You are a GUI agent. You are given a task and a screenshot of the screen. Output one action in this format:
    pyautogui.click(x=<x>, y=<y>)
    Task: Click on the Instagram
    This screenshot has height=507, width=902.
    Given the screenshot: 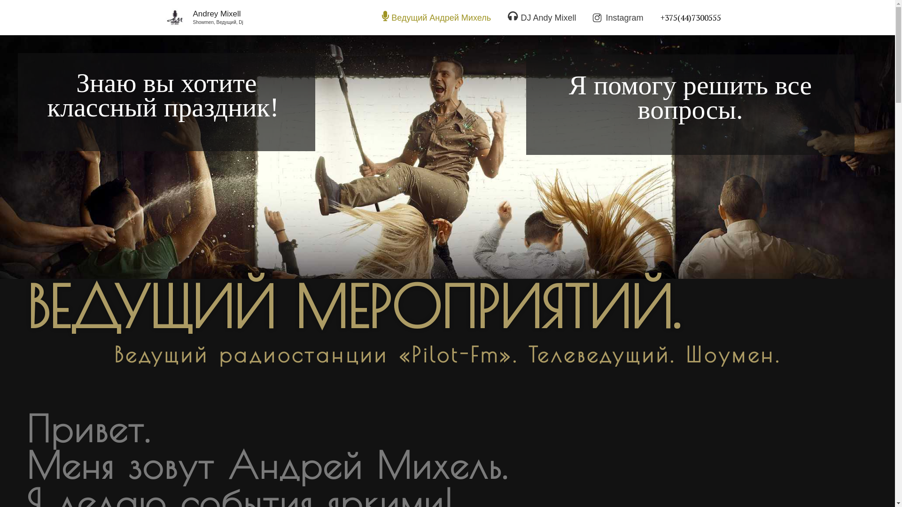 What is the action you would take?
    pyautogui.click(x=618, y=18)
    